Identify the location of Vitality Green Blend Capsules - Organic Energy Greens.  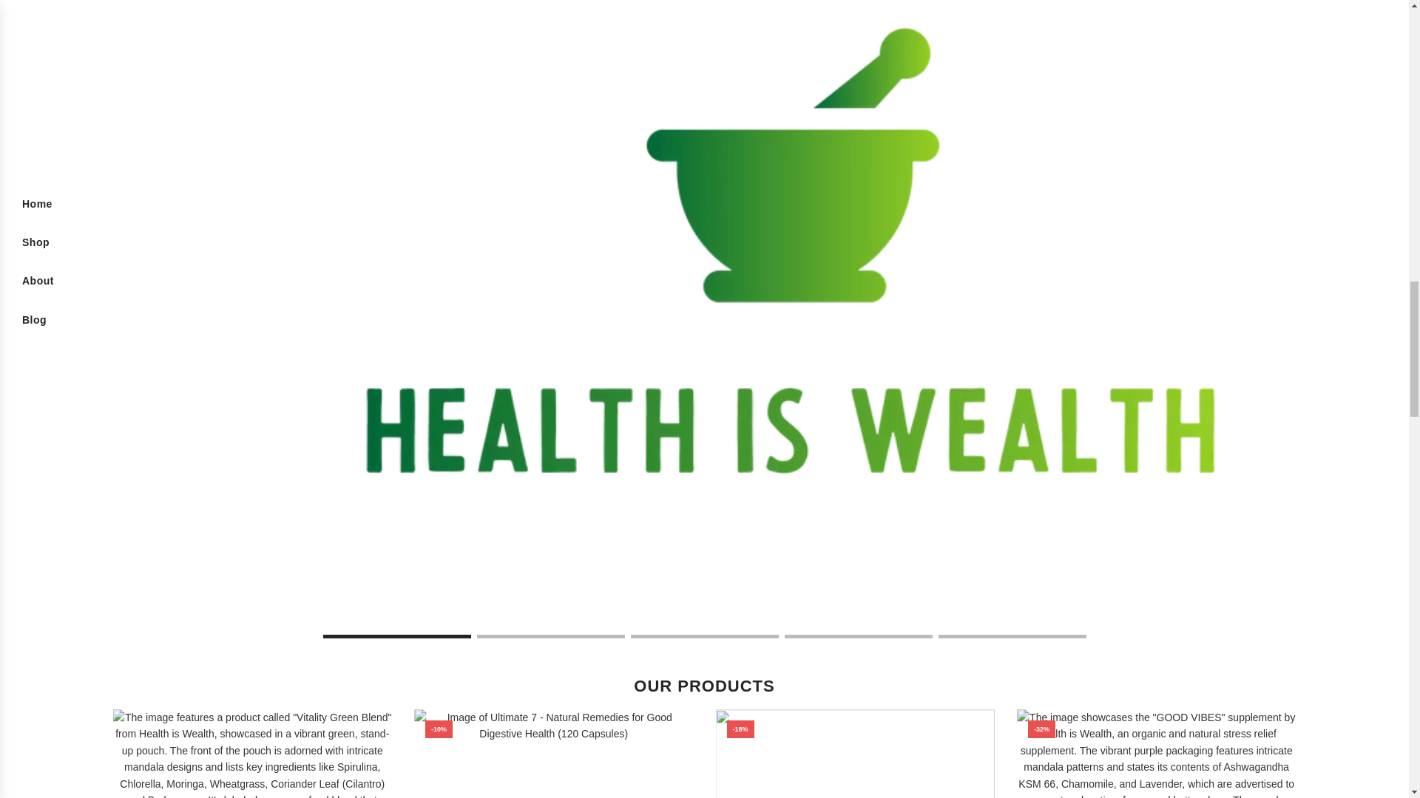
(251, 754).